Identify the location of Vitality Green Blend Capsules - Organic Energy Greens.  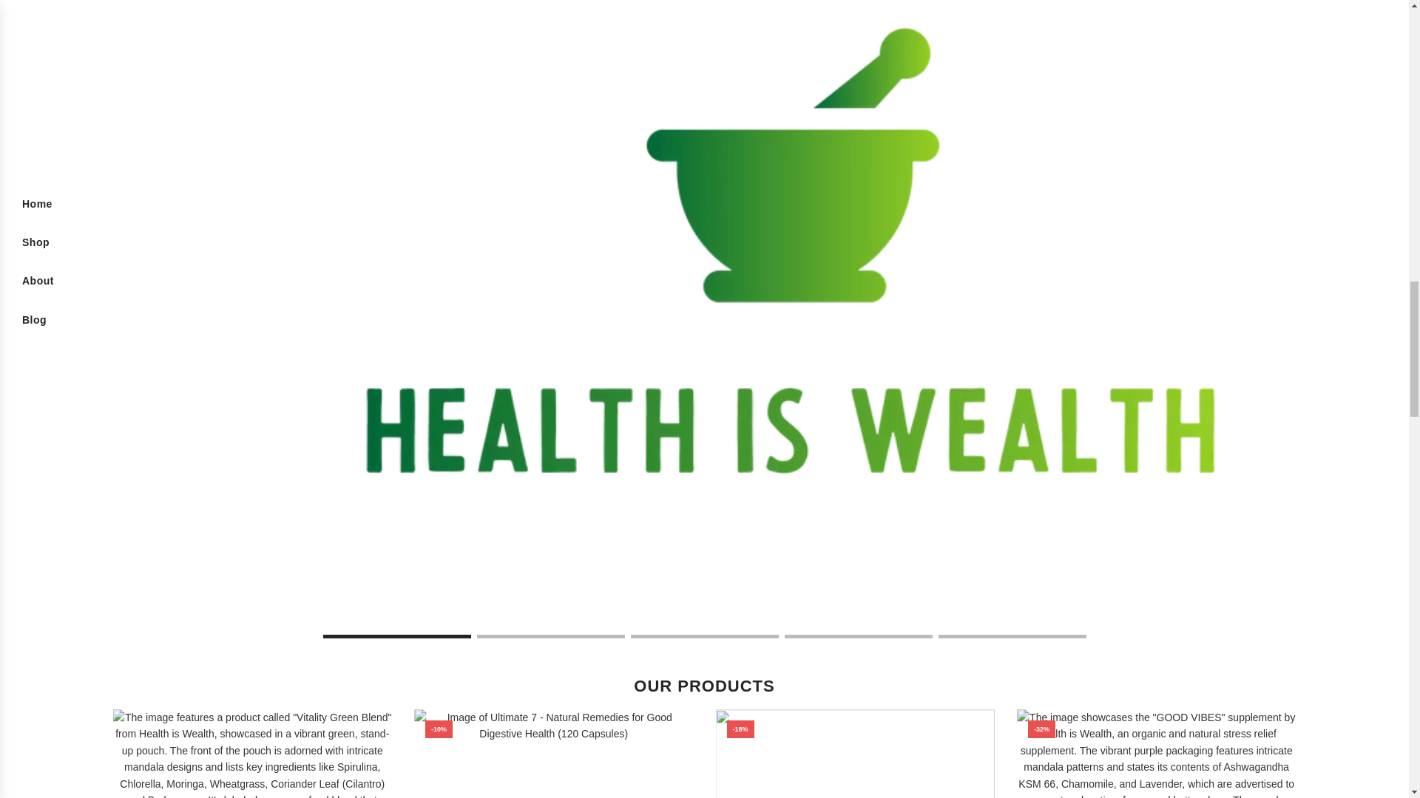
(251, 754).